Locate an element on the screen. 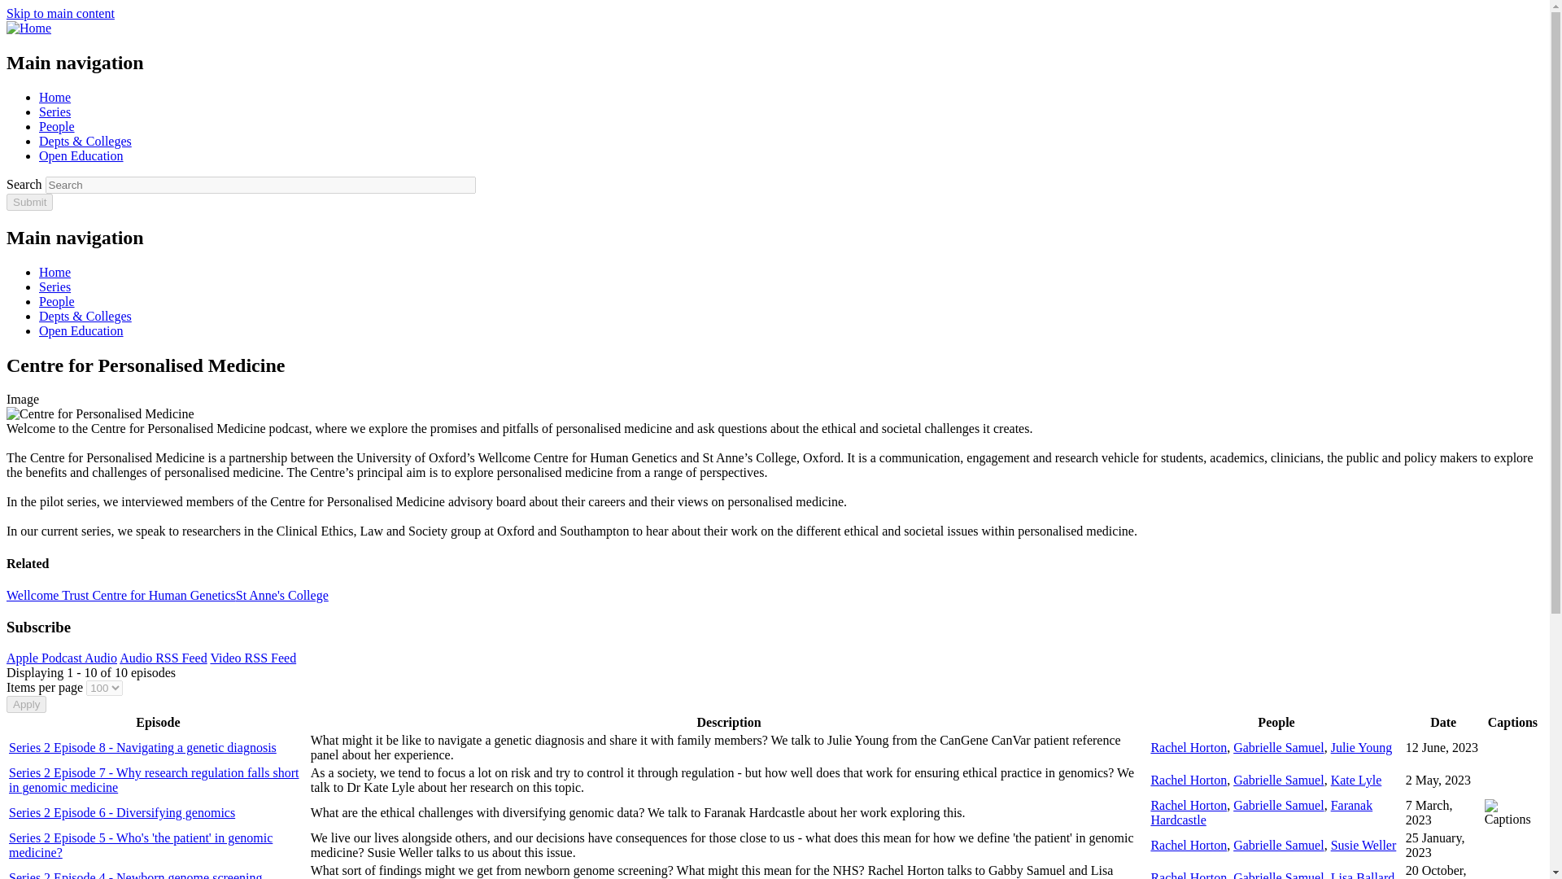 This screenshot has width=1562, height=879. Faranak Hardcastle is located at coordinates (1261, 812).